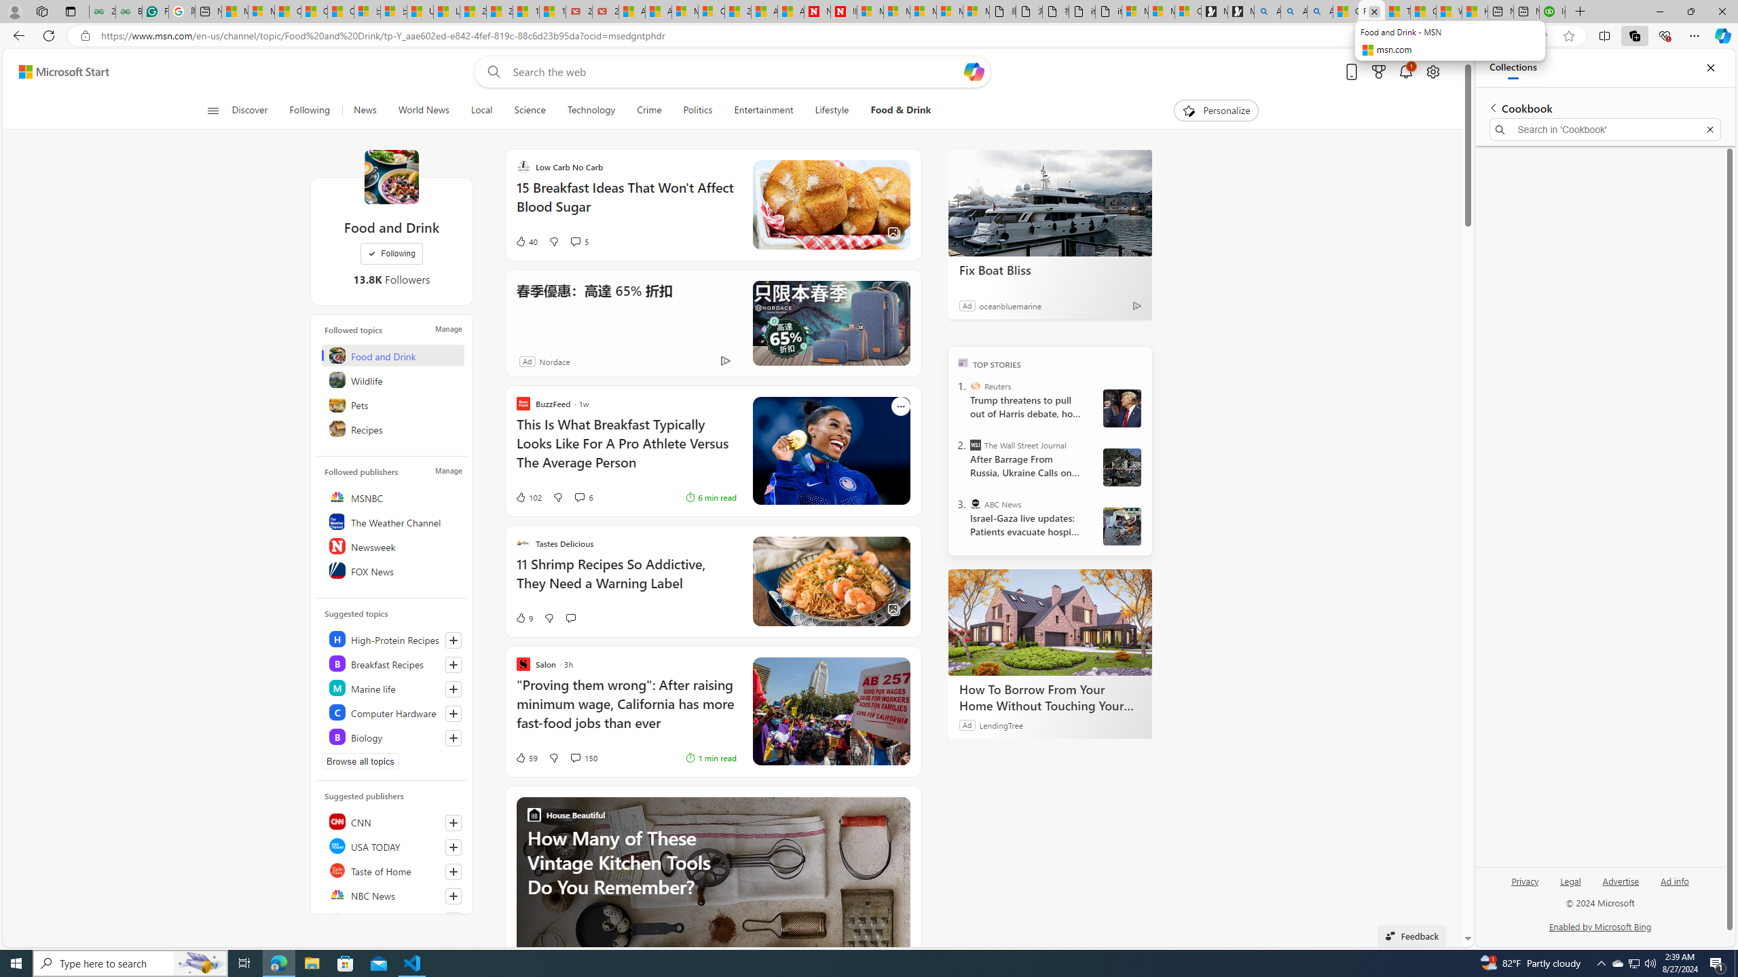 The image size is (1738, 977). What do you see at coordinates (606, 12) in the screenshot?
I see `21 Movies That Outdid the Books They Were Based On` at bounding box center [606, 12].